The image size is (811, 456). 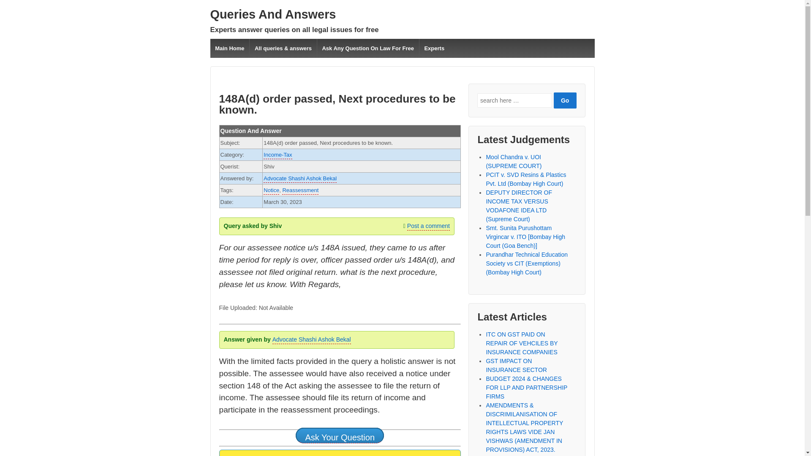 I want to click on Income-Tax, so click(x=278, y=155).